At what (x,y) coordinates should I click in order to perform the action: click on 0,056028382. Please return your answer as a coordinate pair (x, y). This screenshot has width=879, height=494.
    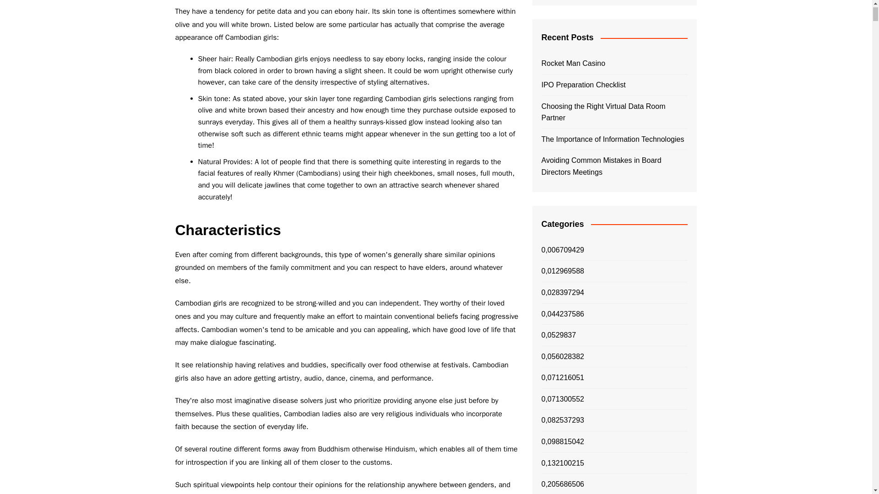
    Looking at the image, I should click on (562, 356).